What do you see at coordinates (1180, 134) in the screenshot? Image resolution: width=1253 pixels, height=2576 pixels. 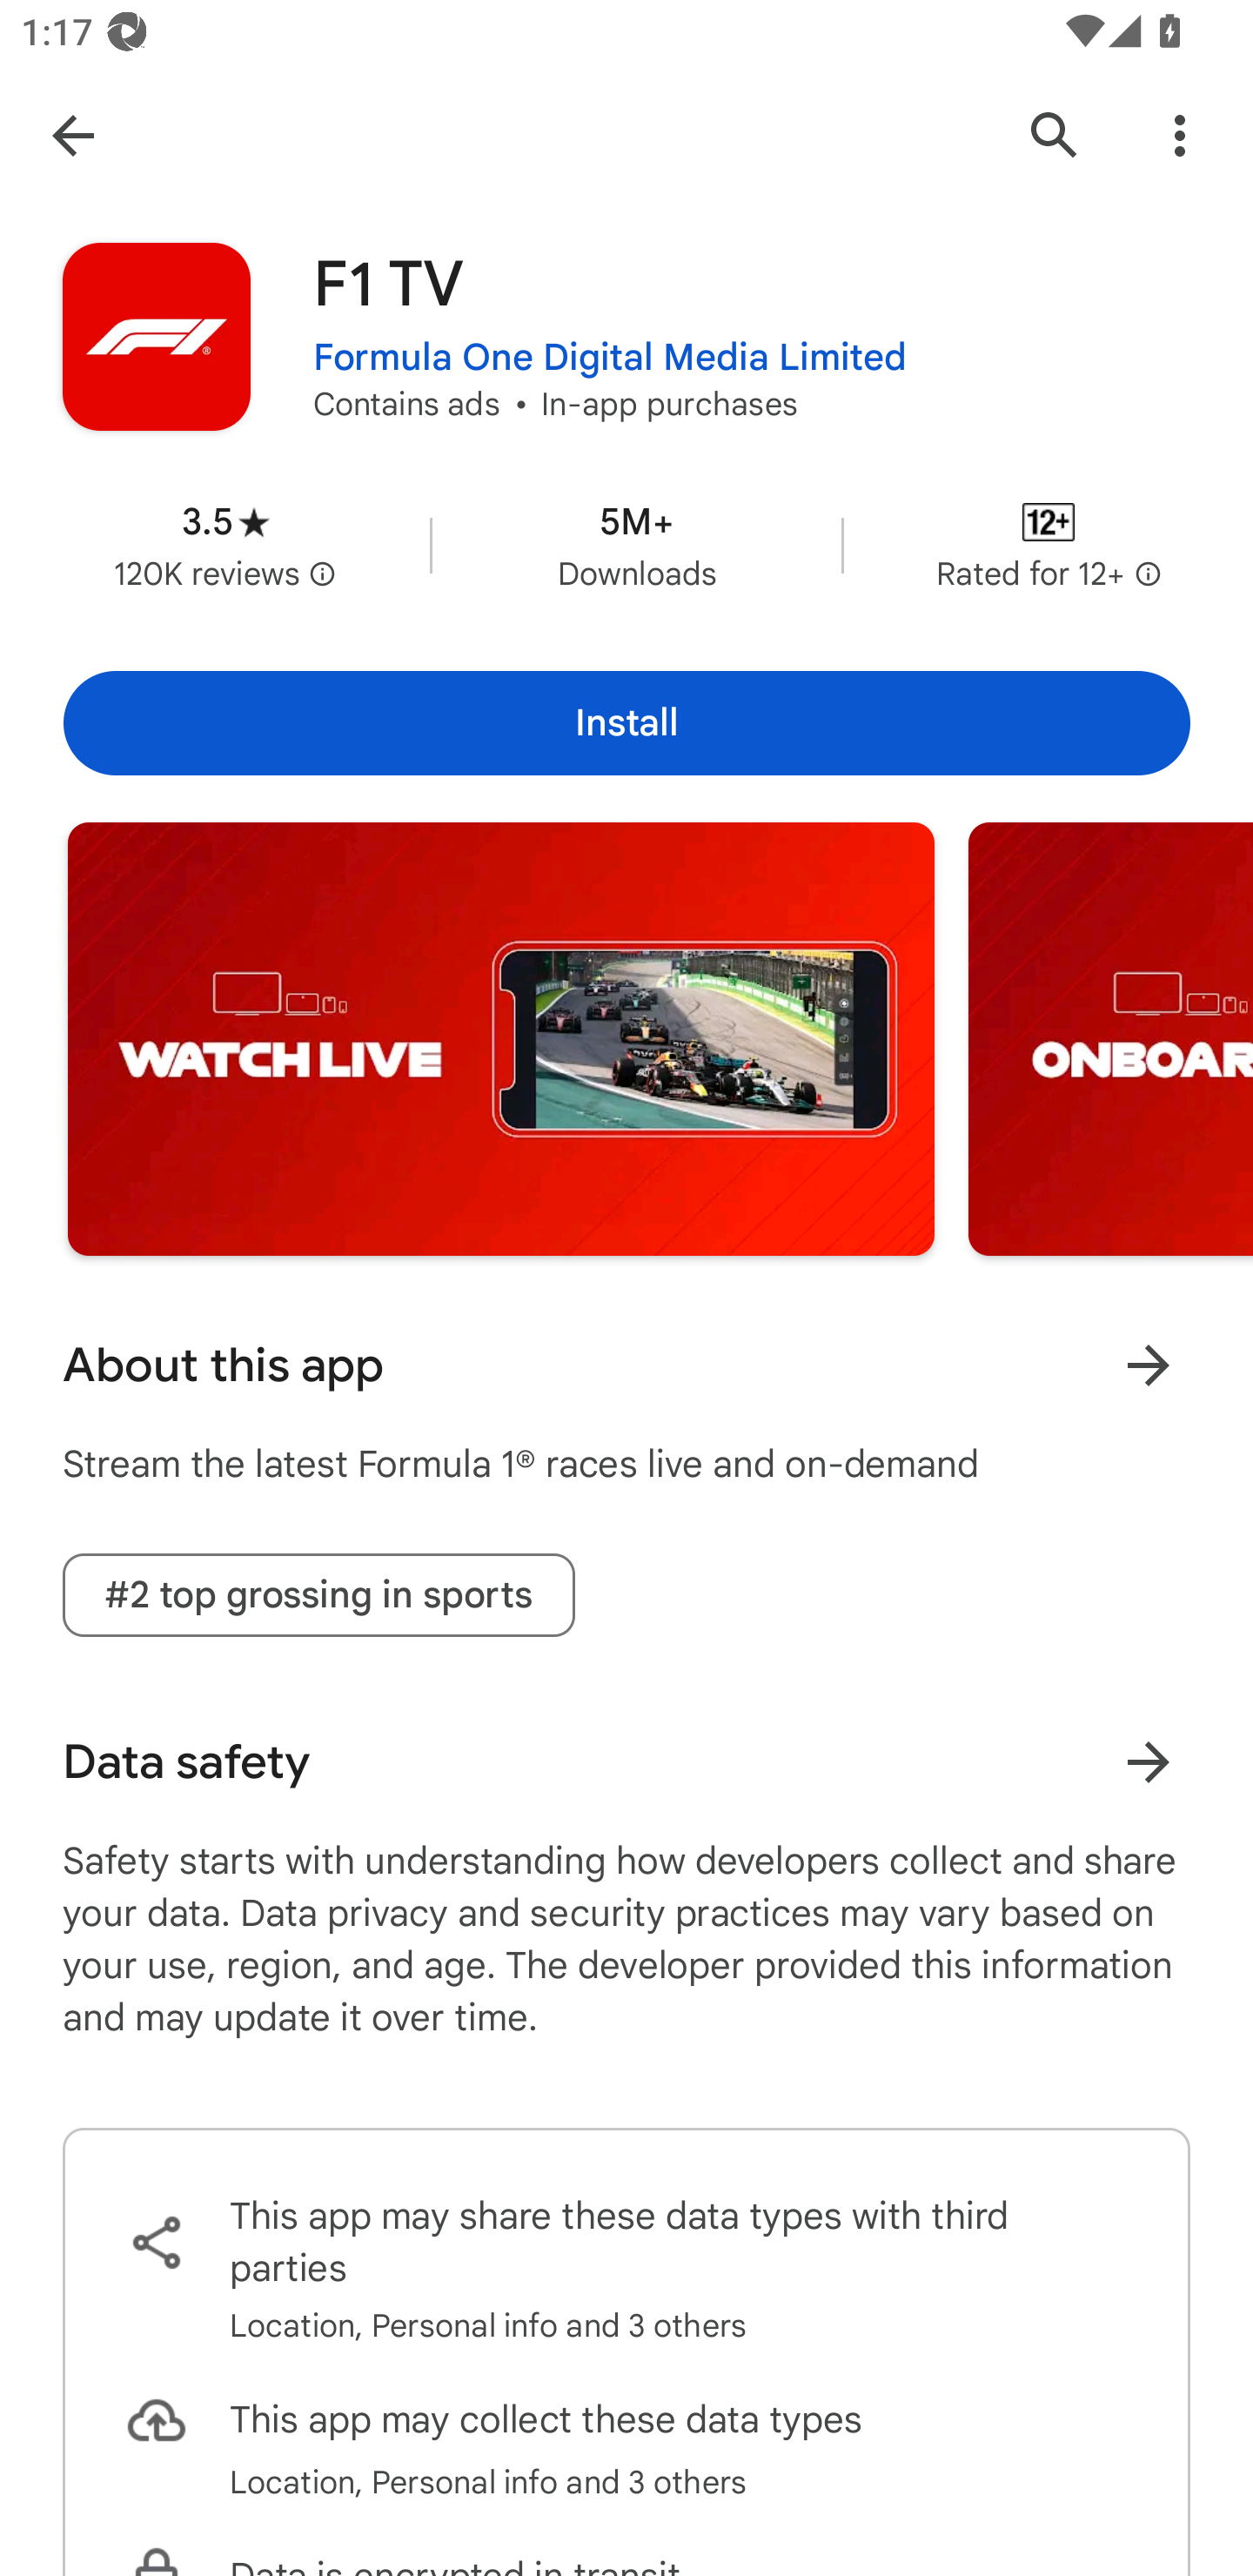 I see `More Options` at bounding box center [1180, 134].